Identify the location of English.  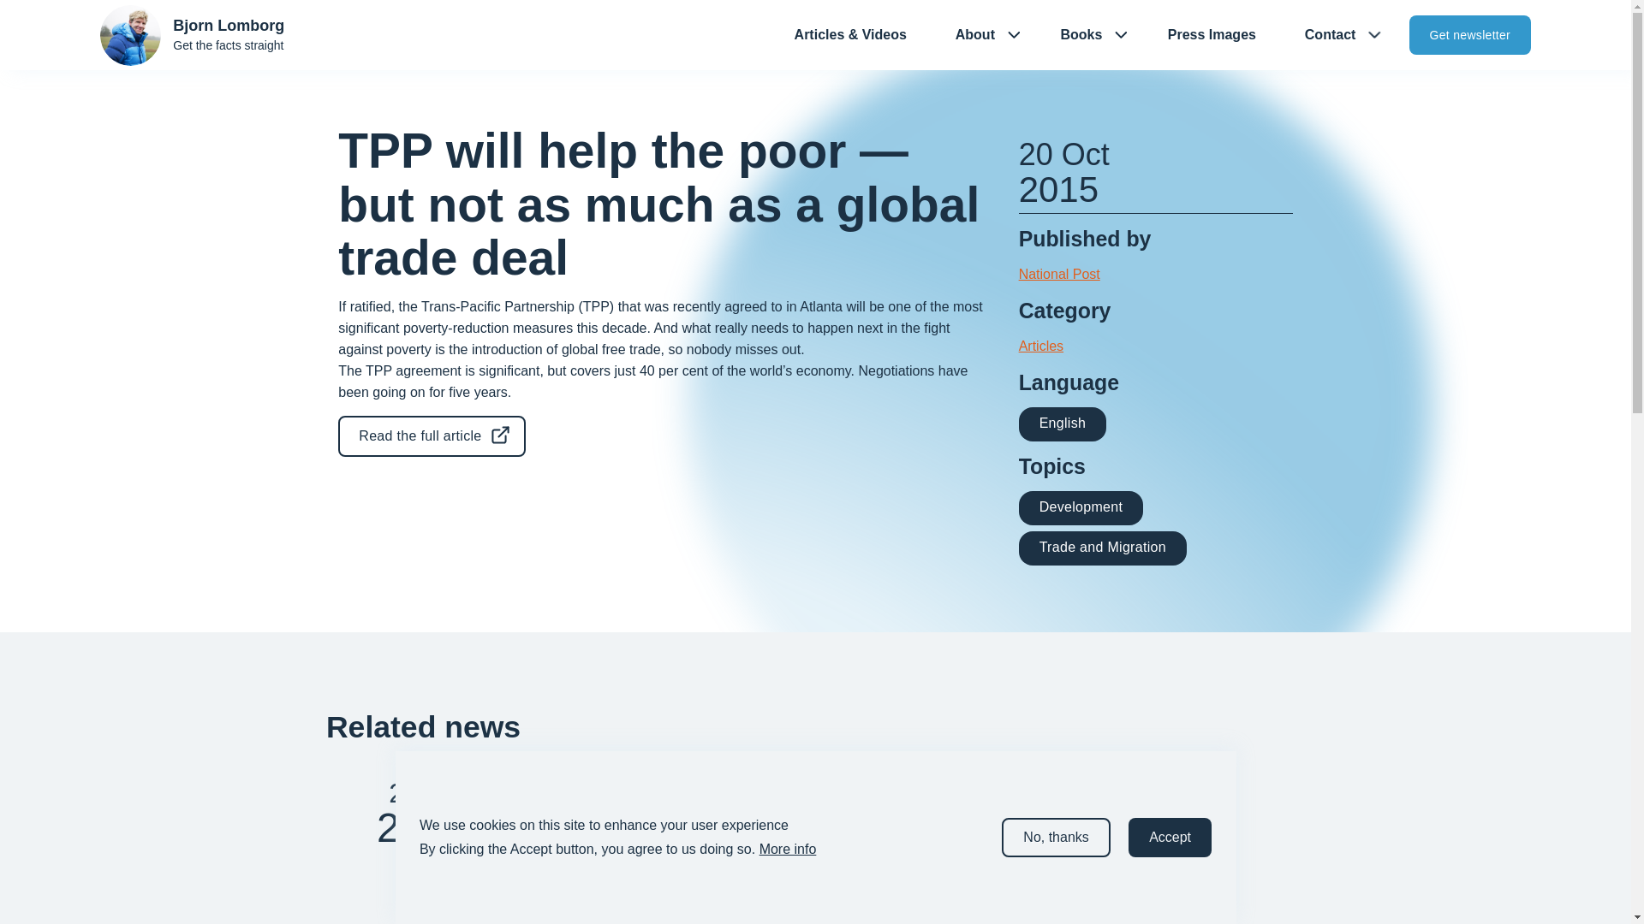
(1063, 424).